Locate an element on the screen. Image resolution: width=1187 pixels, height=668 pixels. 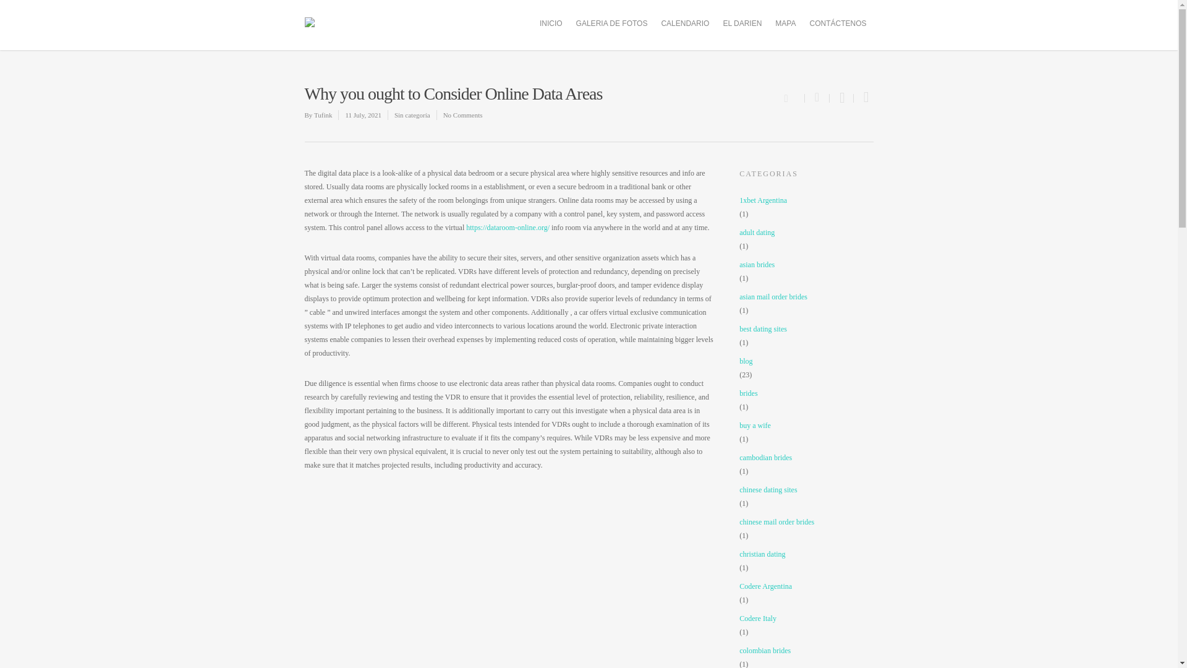
CALENDARIO is located at coordinates (685, 24).